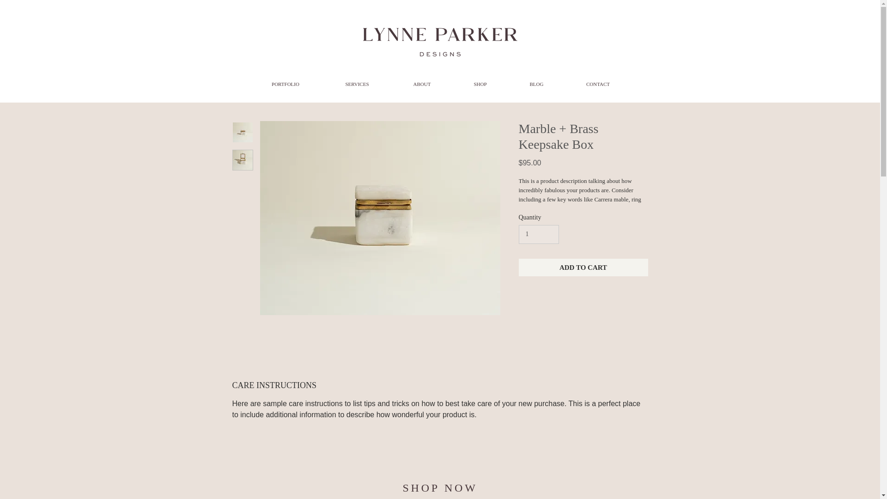 The image size is (887, 499). Describe the element at coordinates (285, 84) in the screenshot. I see `PORTFOLIO` at that location.